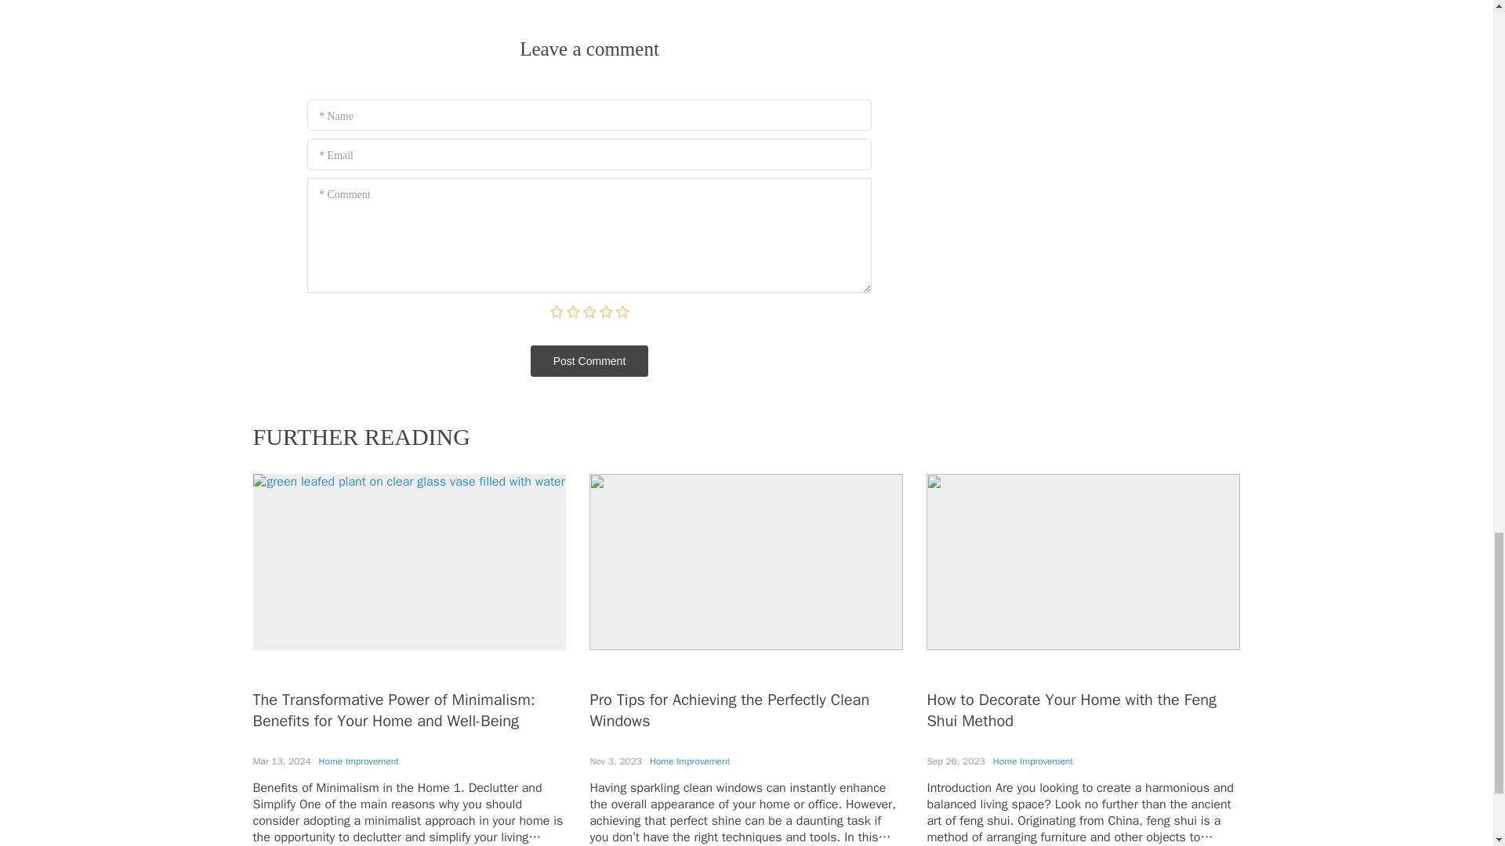  What do you see at coordinates (359, 761) in the screenshot?
I see `Home Improvement` at bounding box center [359, 761].